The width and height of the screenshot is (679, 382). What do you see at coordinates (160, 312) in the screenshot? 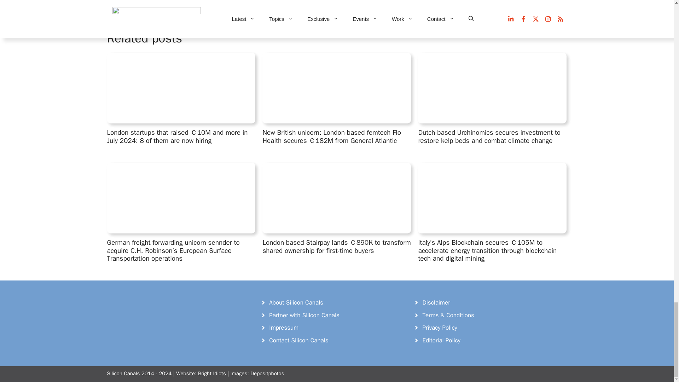
I see `Silicon Canals logo white SC` at bounding box center [160, 312].